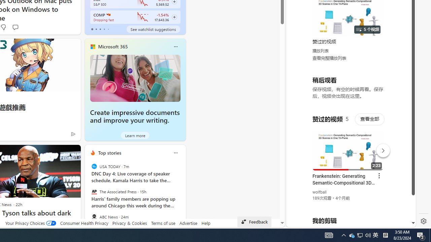  I want to click on next, so click(182, 196).